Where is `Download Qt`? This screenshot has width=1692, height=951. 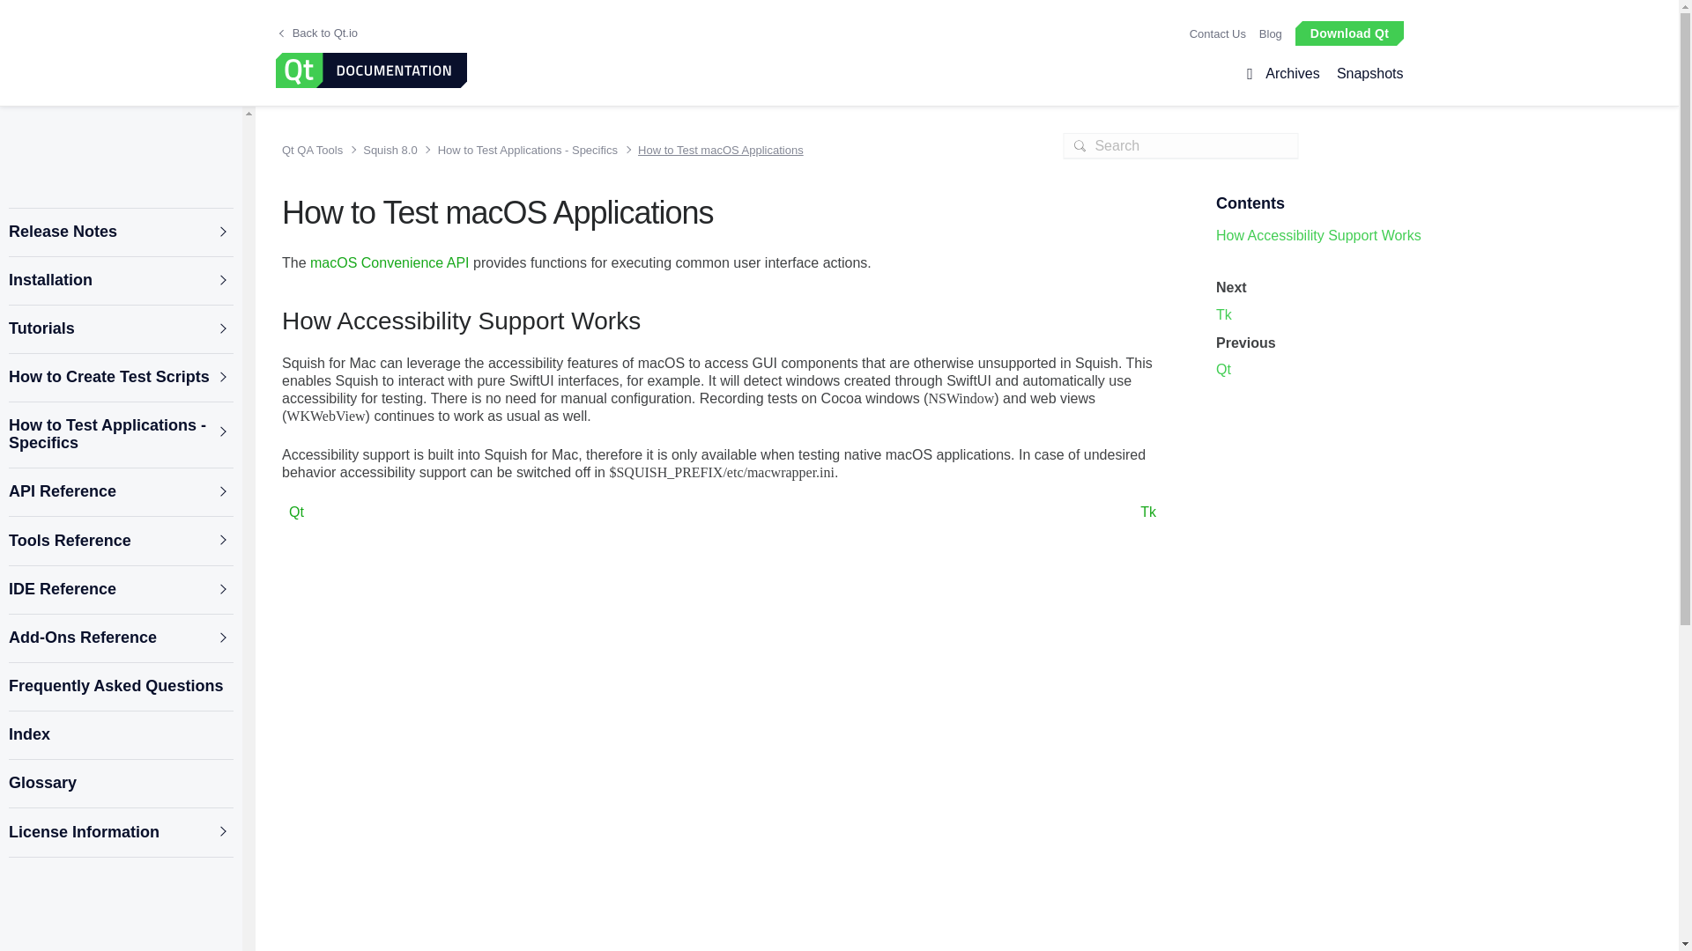 Download Qt is located at coordinates (1348, 32).